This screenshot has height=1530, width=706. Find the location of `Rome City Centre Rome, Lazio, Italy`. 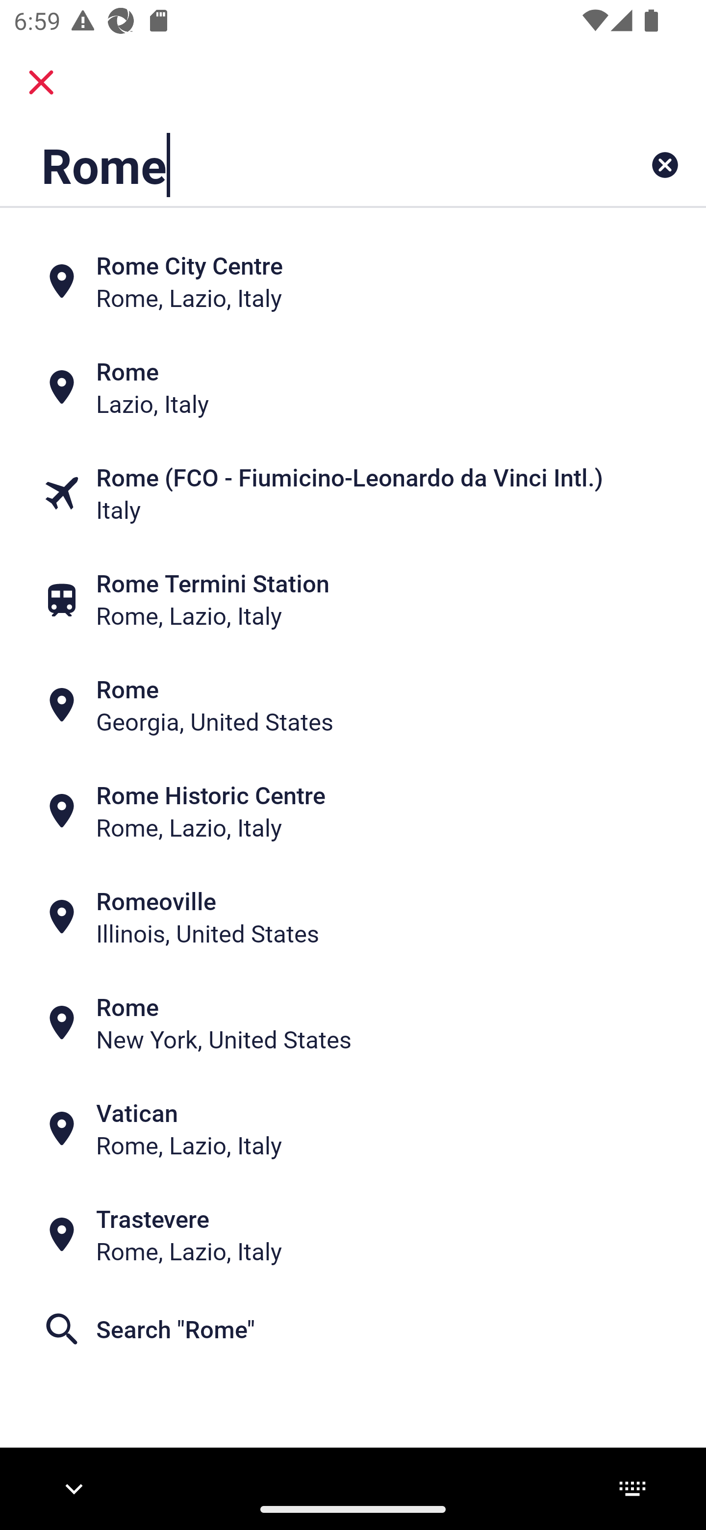

Rome City Centre Rome, Lazio, Italy is located at coordinates (353, 281).